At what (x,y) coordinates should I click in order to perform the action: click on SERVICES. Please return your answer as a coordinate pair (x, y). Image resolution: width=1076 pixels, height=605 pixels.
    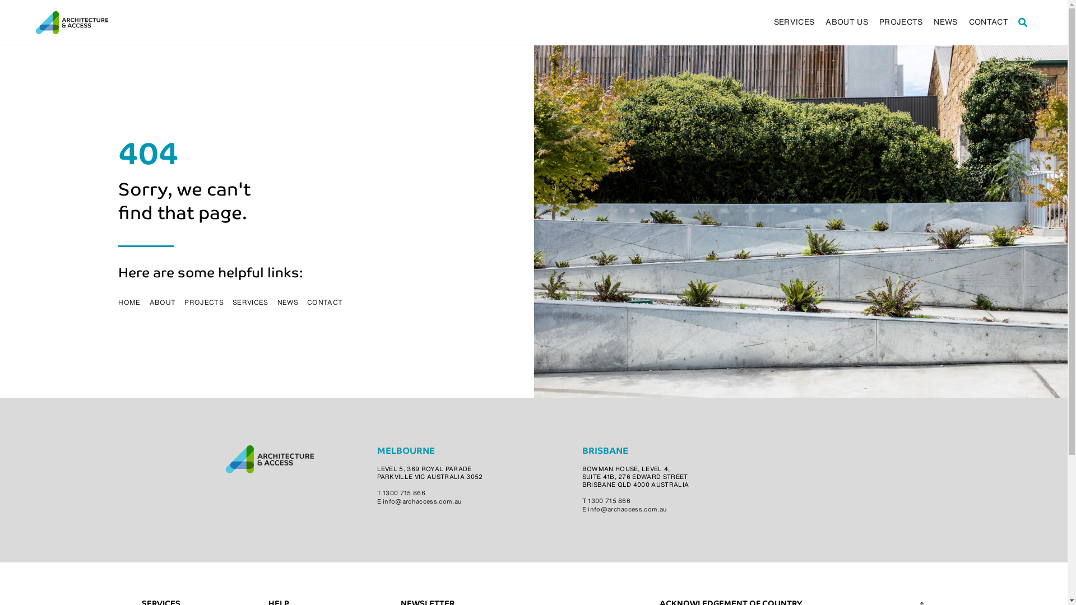
    Looking at the image, I should click on (795, 22).